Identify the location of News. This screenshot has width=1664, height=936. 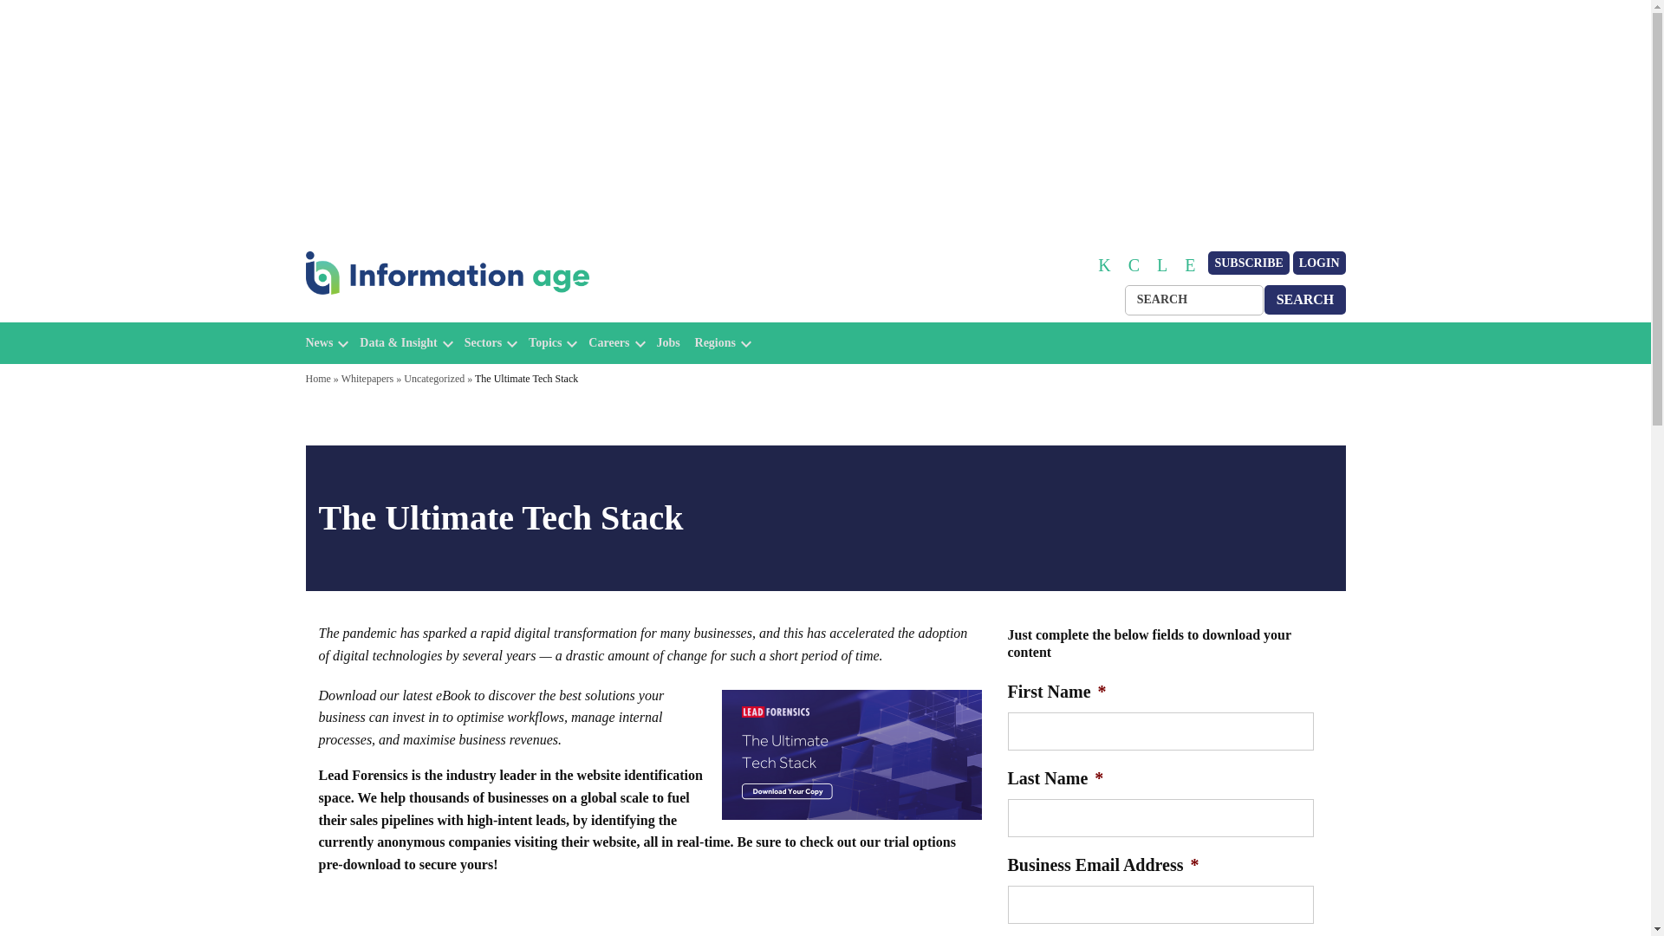
(319, 343).